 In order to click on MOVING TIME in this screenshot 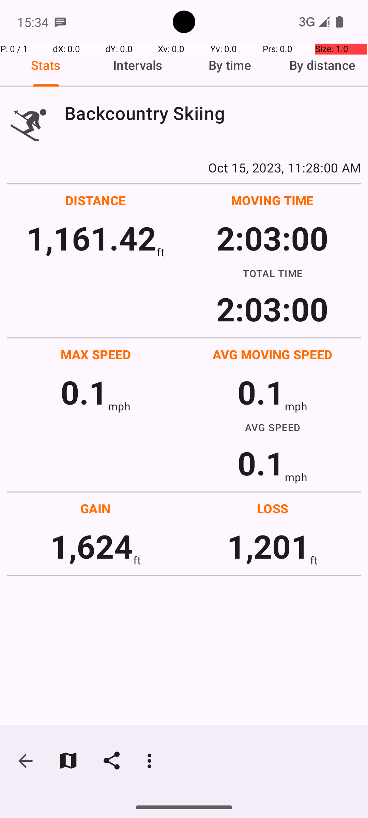, I will do `click(273, 200)`.